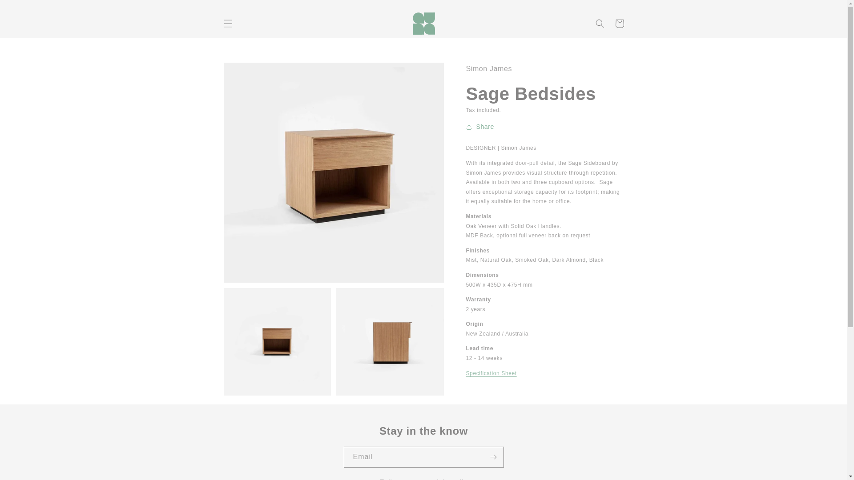 The image size is (854, 480). I want to click on Sage Bedsides, so click(491, 373).